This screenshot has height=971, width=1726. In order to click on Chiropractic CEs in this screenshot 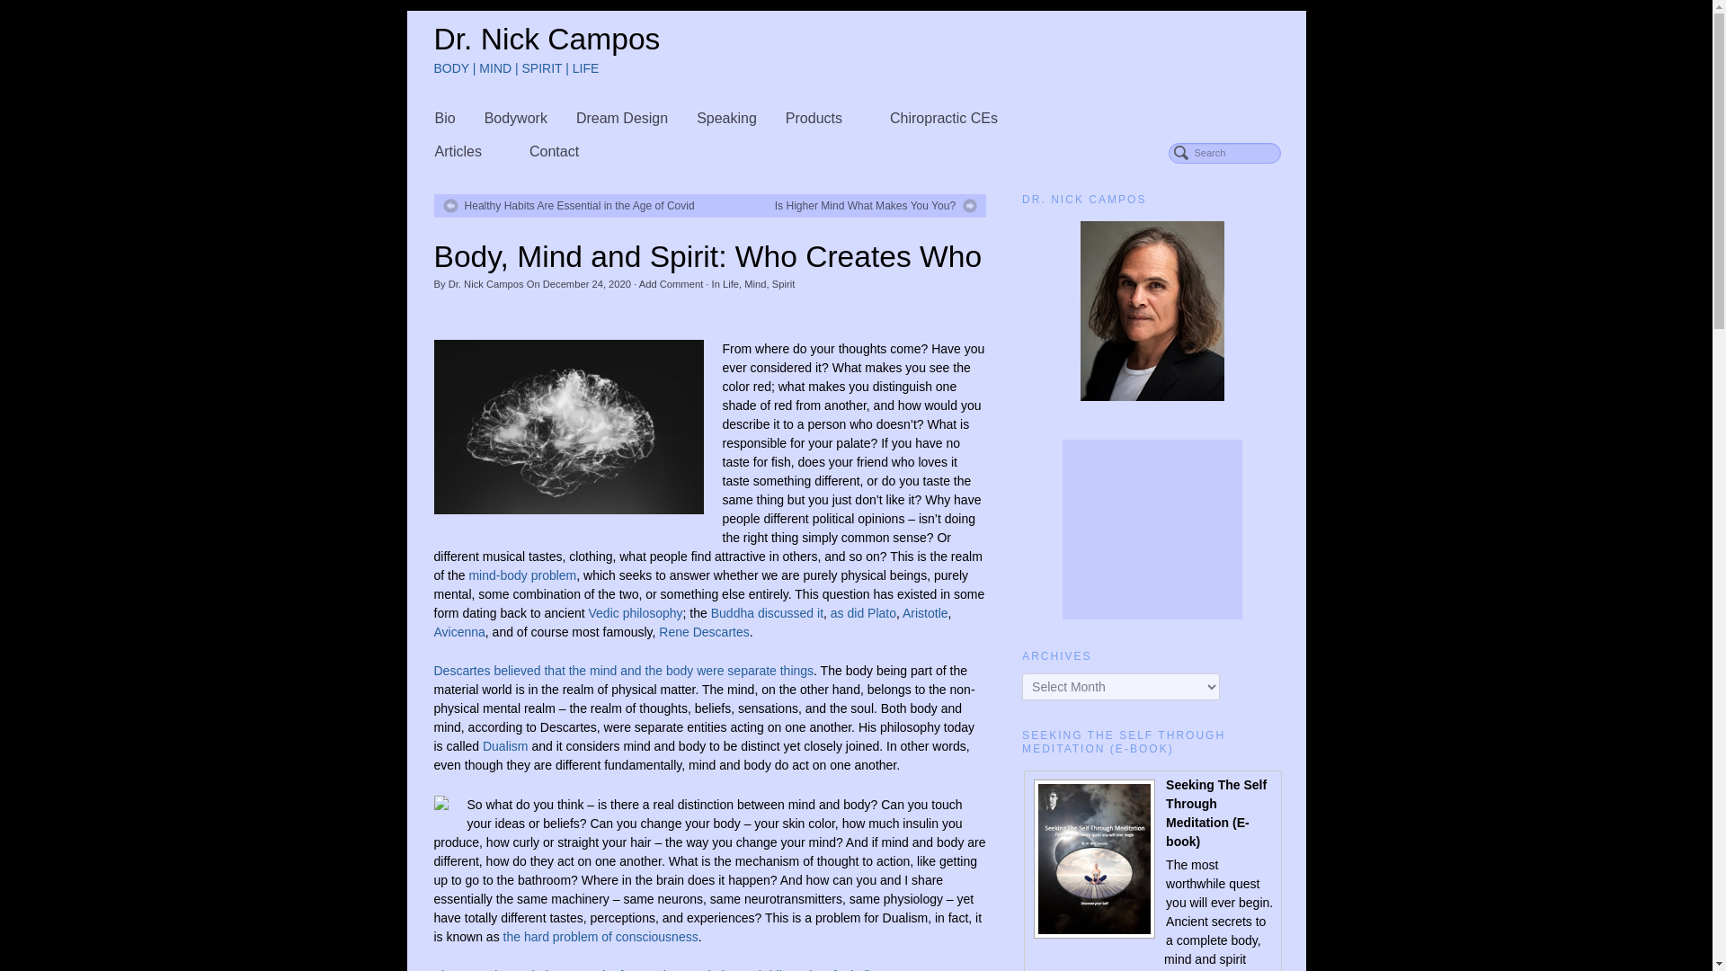, I will do `click(953, 119)`.